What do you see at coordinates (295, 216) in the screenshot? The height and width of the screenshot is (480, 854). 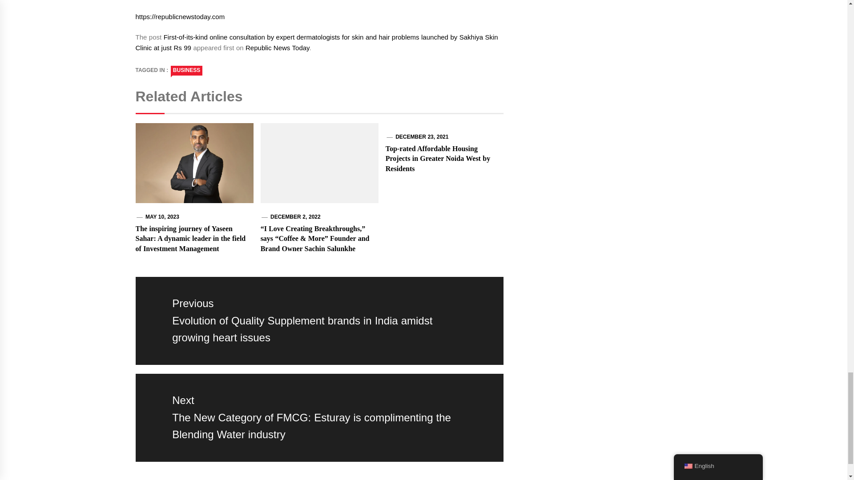 I see `DECEMBER 2, 2022` at bounding box center [295, 216].